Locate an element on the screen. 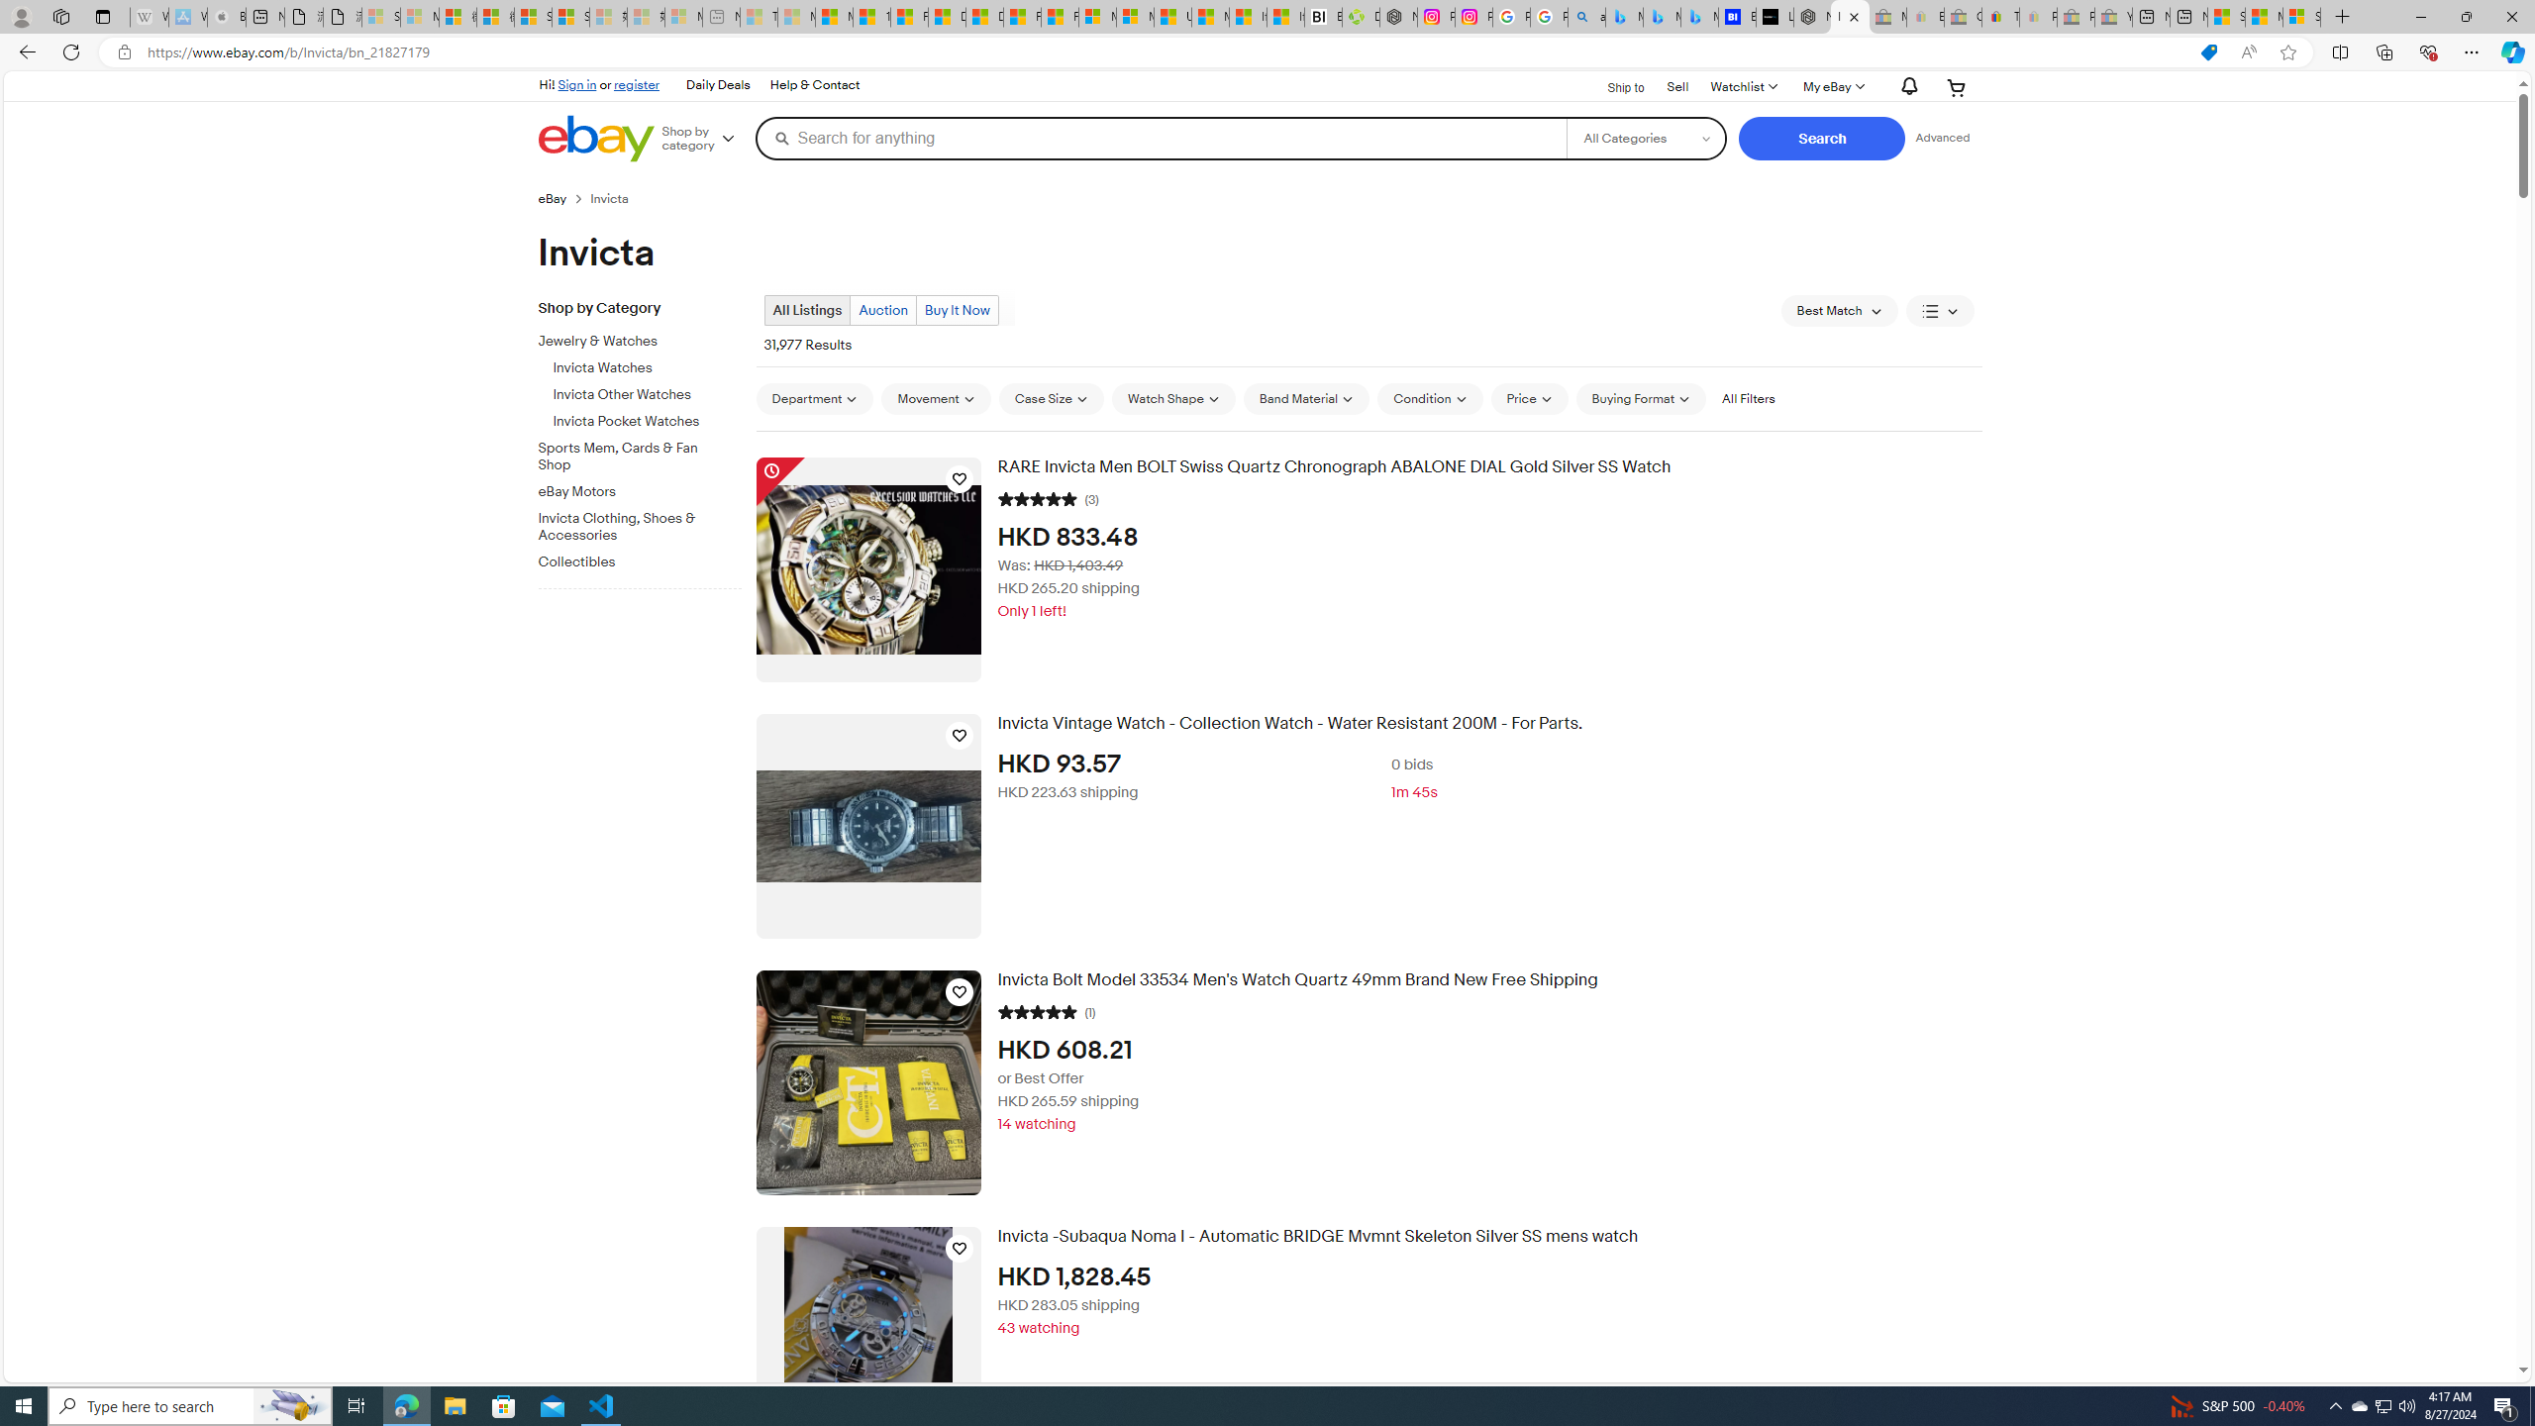 The image size is (2535, 1426). Daily Deals is located at coordinates (718, 85).